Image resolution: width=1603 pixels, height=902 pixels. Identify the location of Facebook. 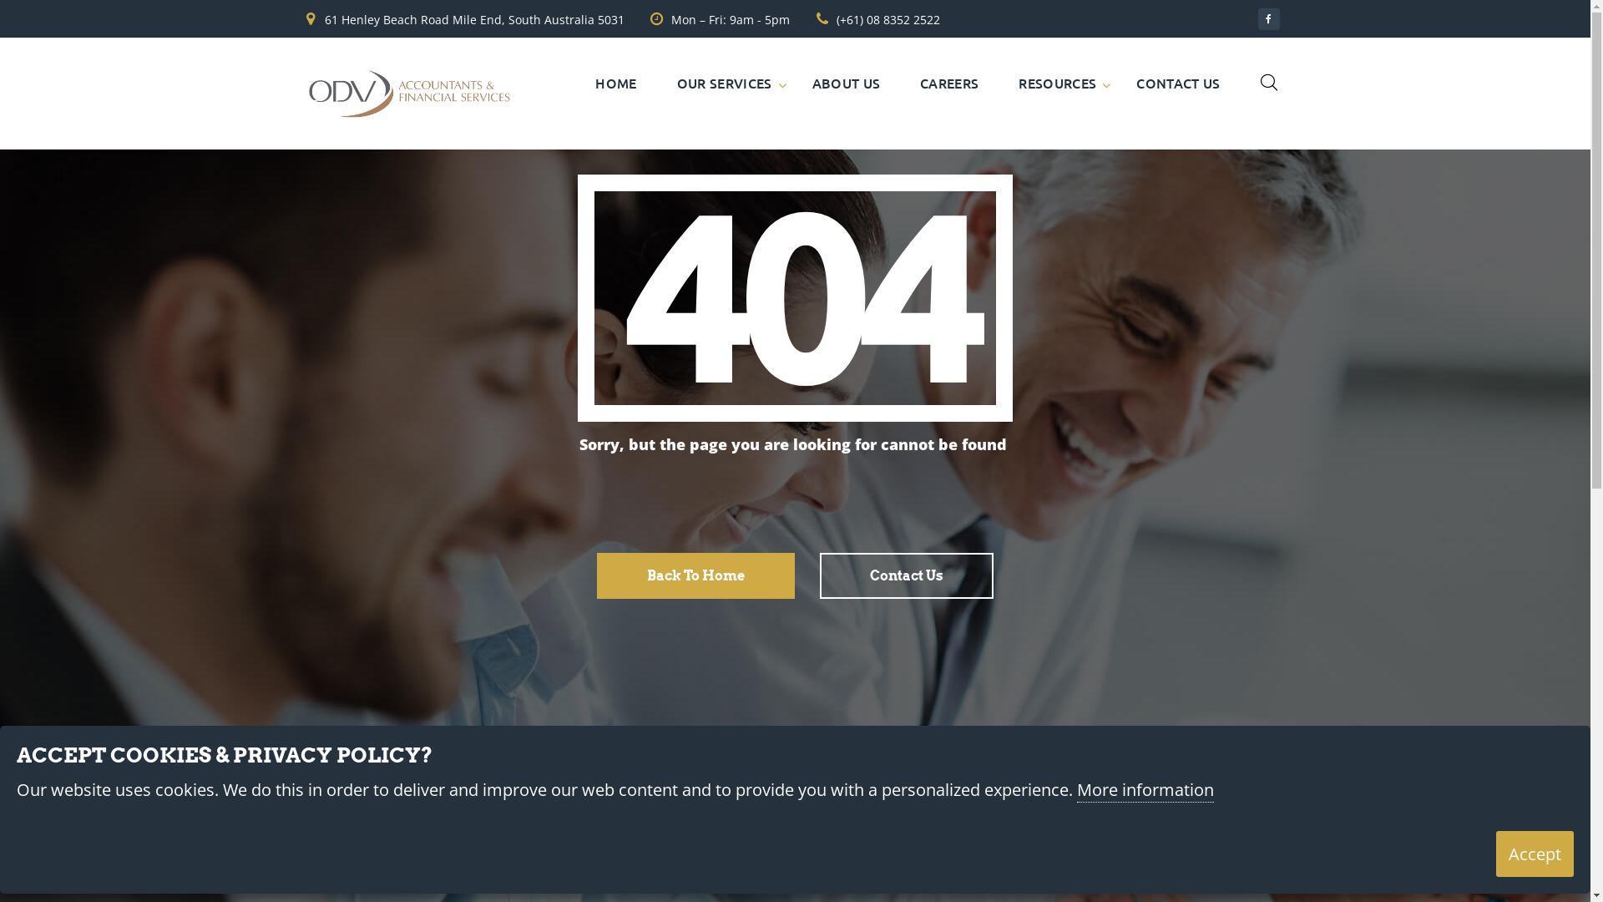
(1268, 19).